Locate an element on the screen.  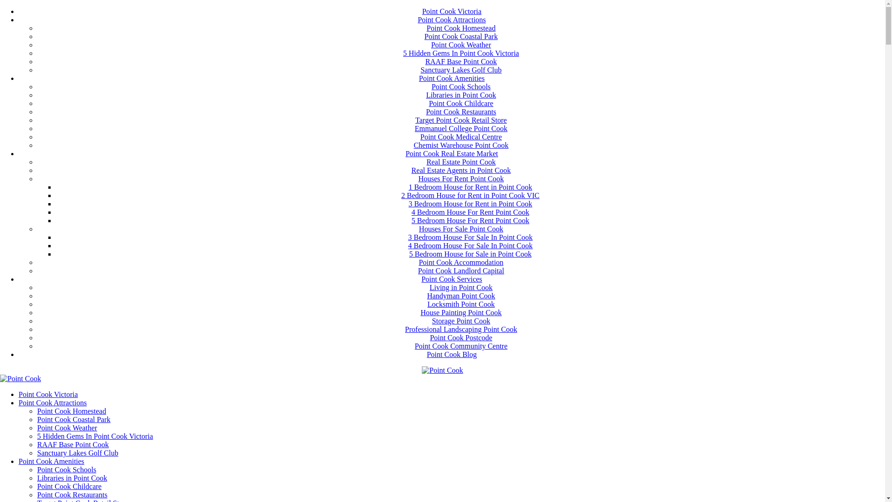
Point Cook Schools is located at coordinates (461, 86).